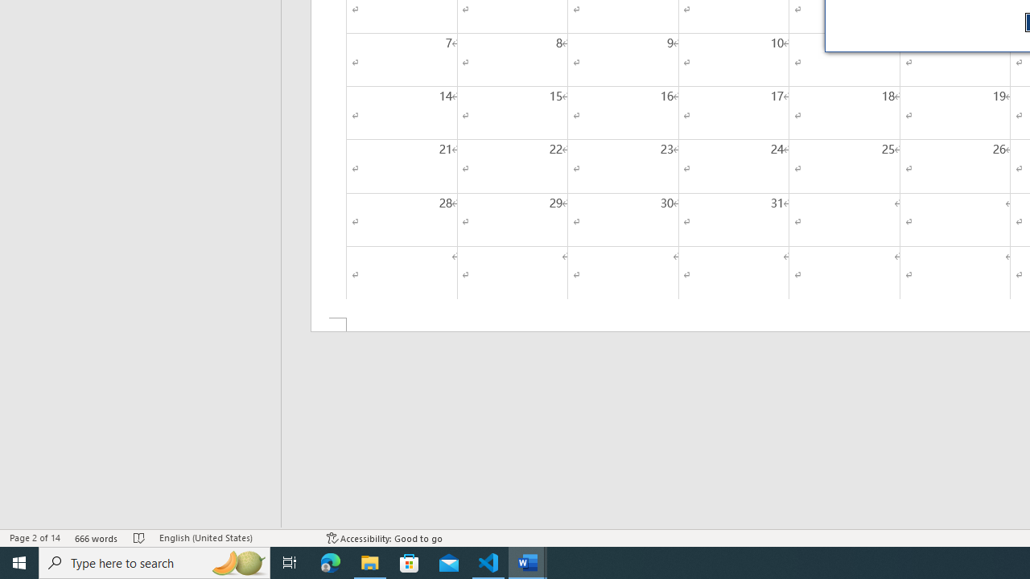 The height and width of the screenshot is (579, 1030). Describe the element at coordinates (331, 563) in the screenshot. I see `Microsoft Edge` at that location.